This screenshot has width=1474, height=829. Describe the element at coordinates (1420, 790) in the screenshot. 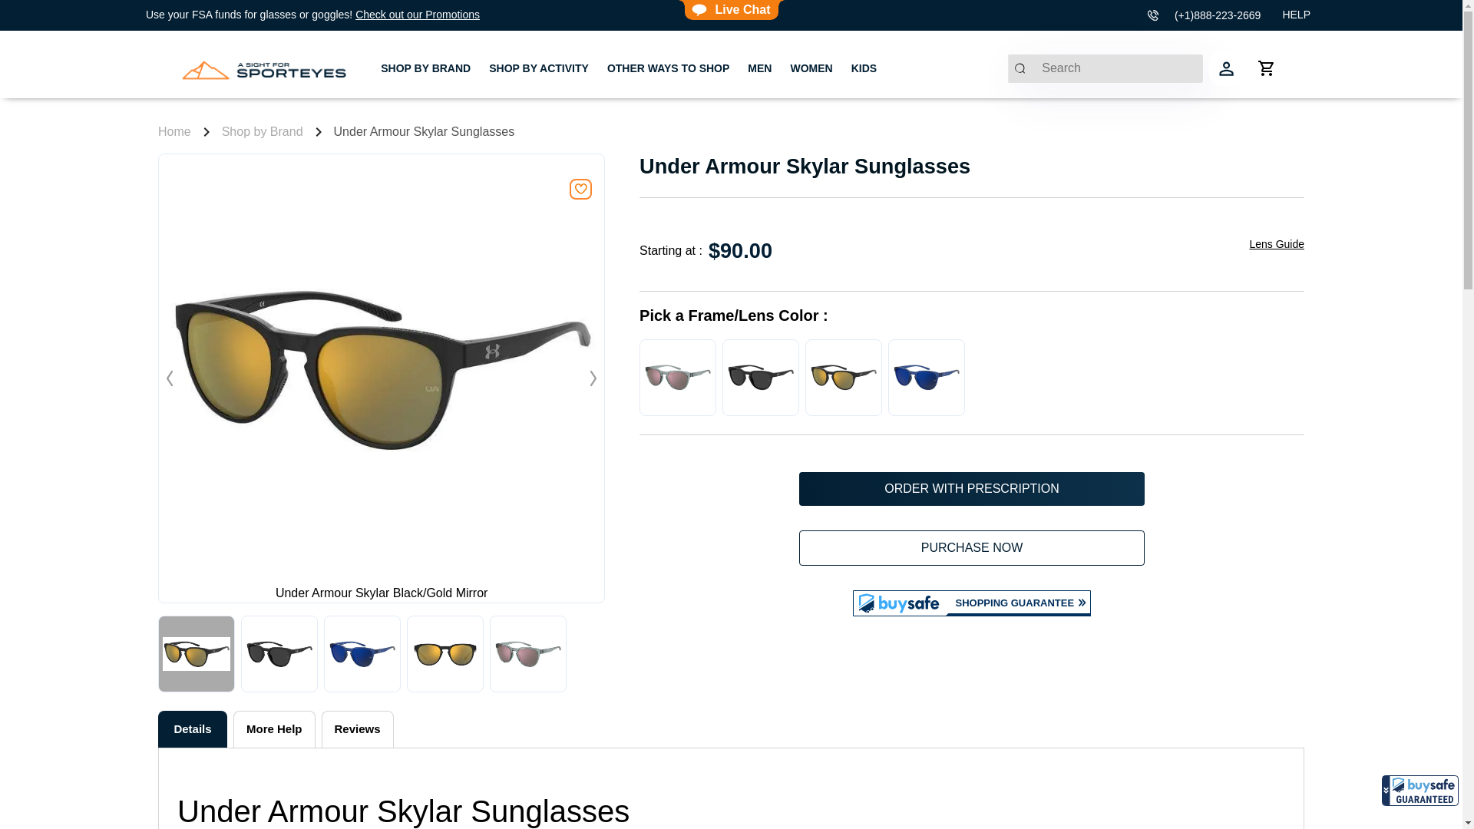

I see `WOMEN` at that location.